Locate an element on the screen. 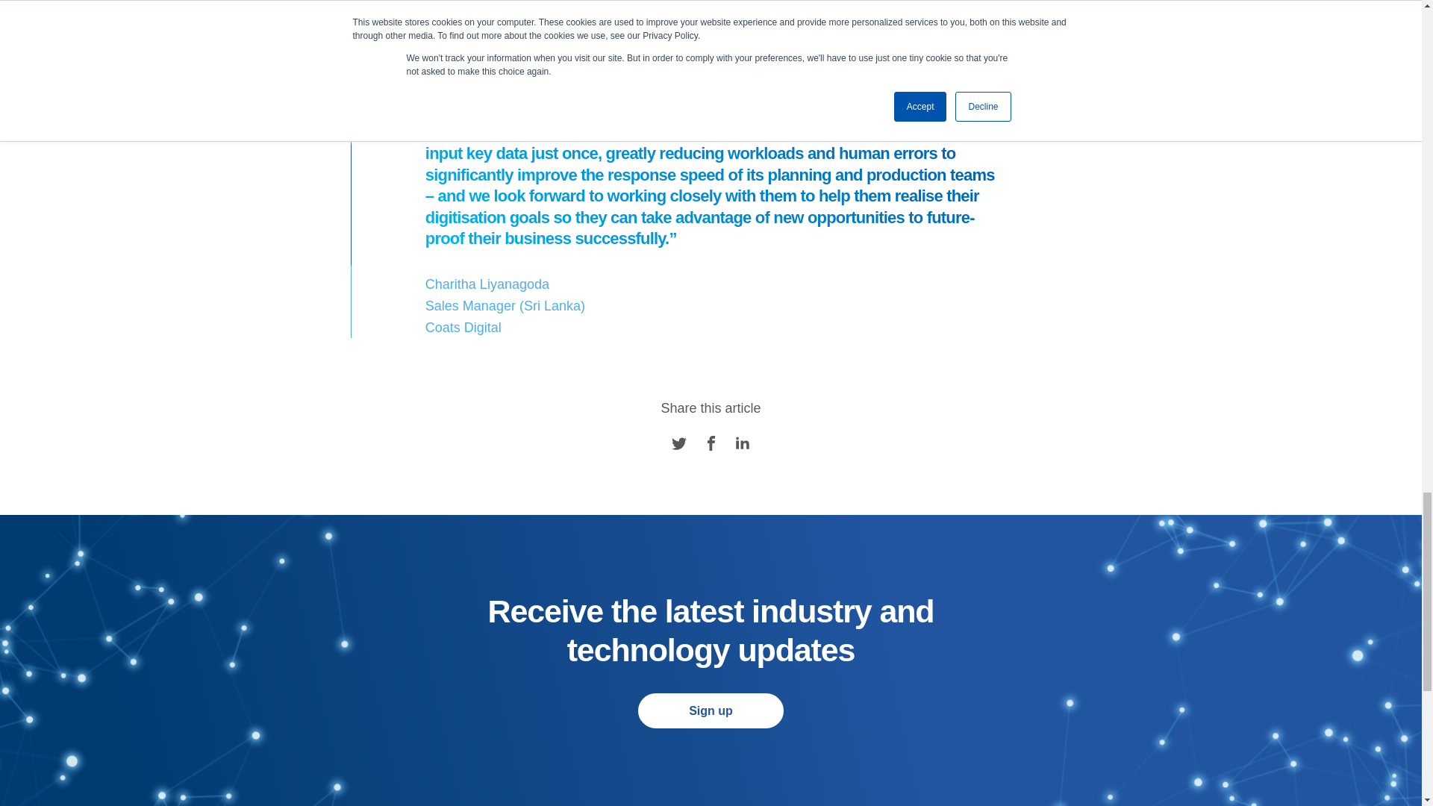 This screenshot has height=806, width=1433. Twitter is located at coordinates (679, 443).